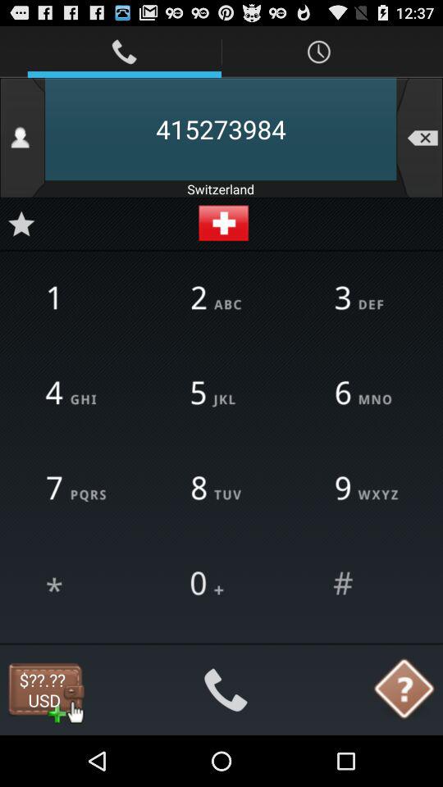 The image size is (443, 787). I want to click on enter  under 7, so click(77, 584).